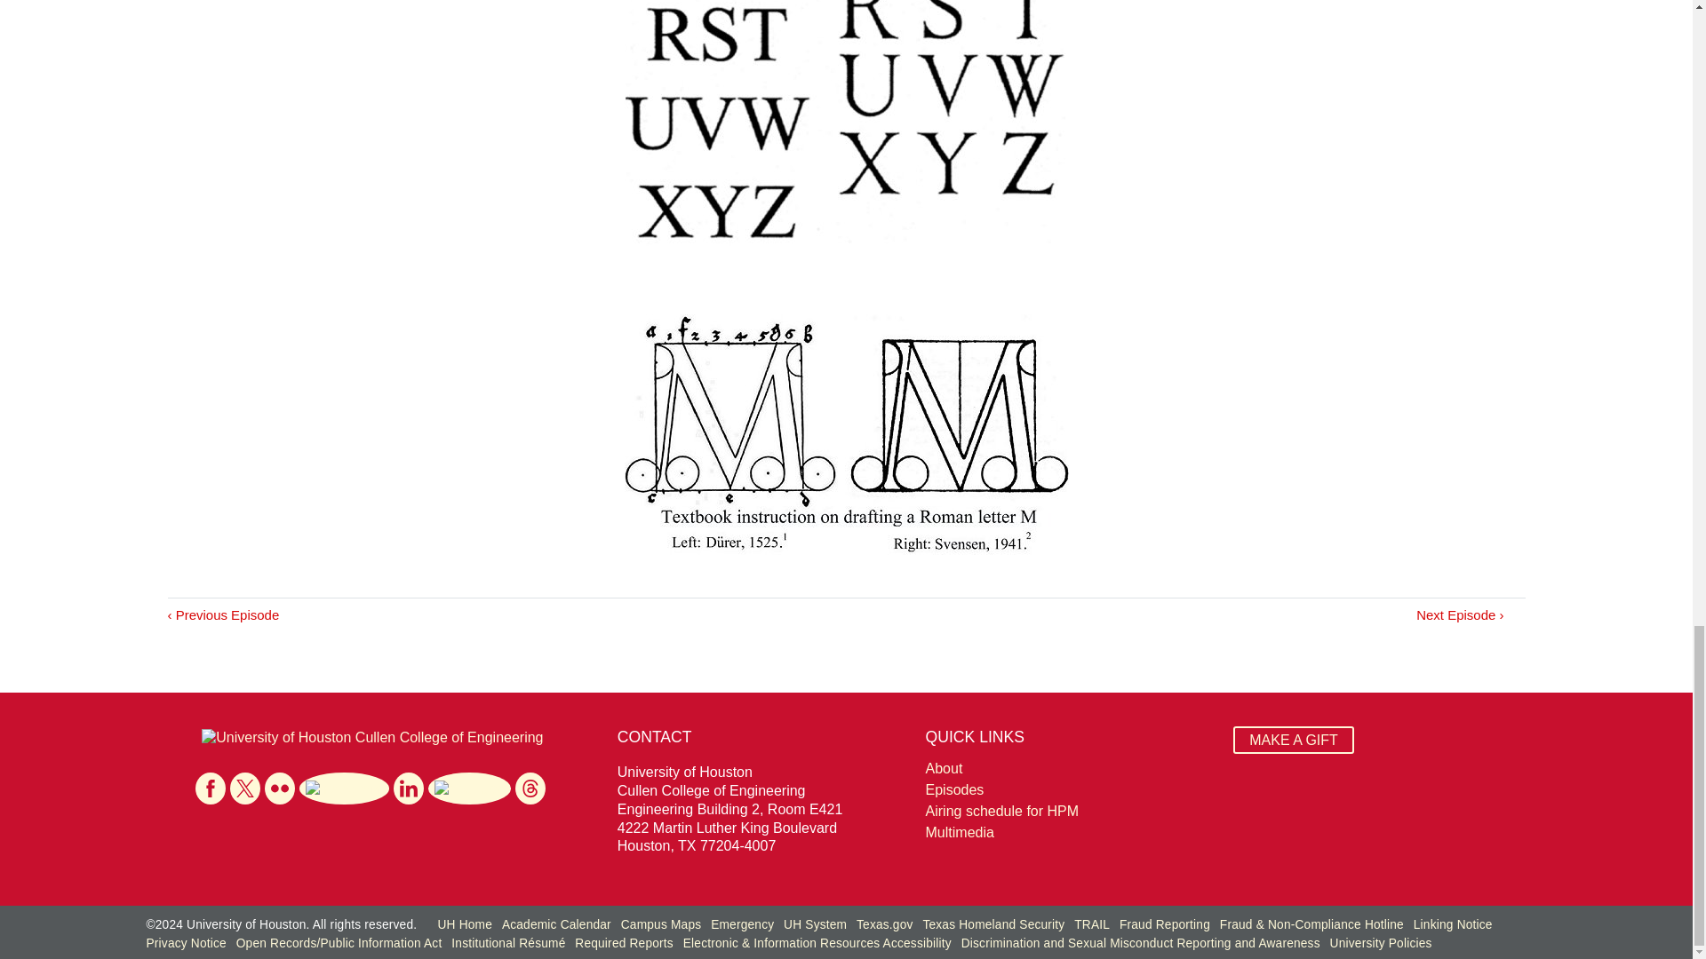 The height and width of the screenshot is (959, 1706). What do you see at coordinates (556, 923) in the screenshot?
I see `Academic Calendar` at bounding box center [556, 923].